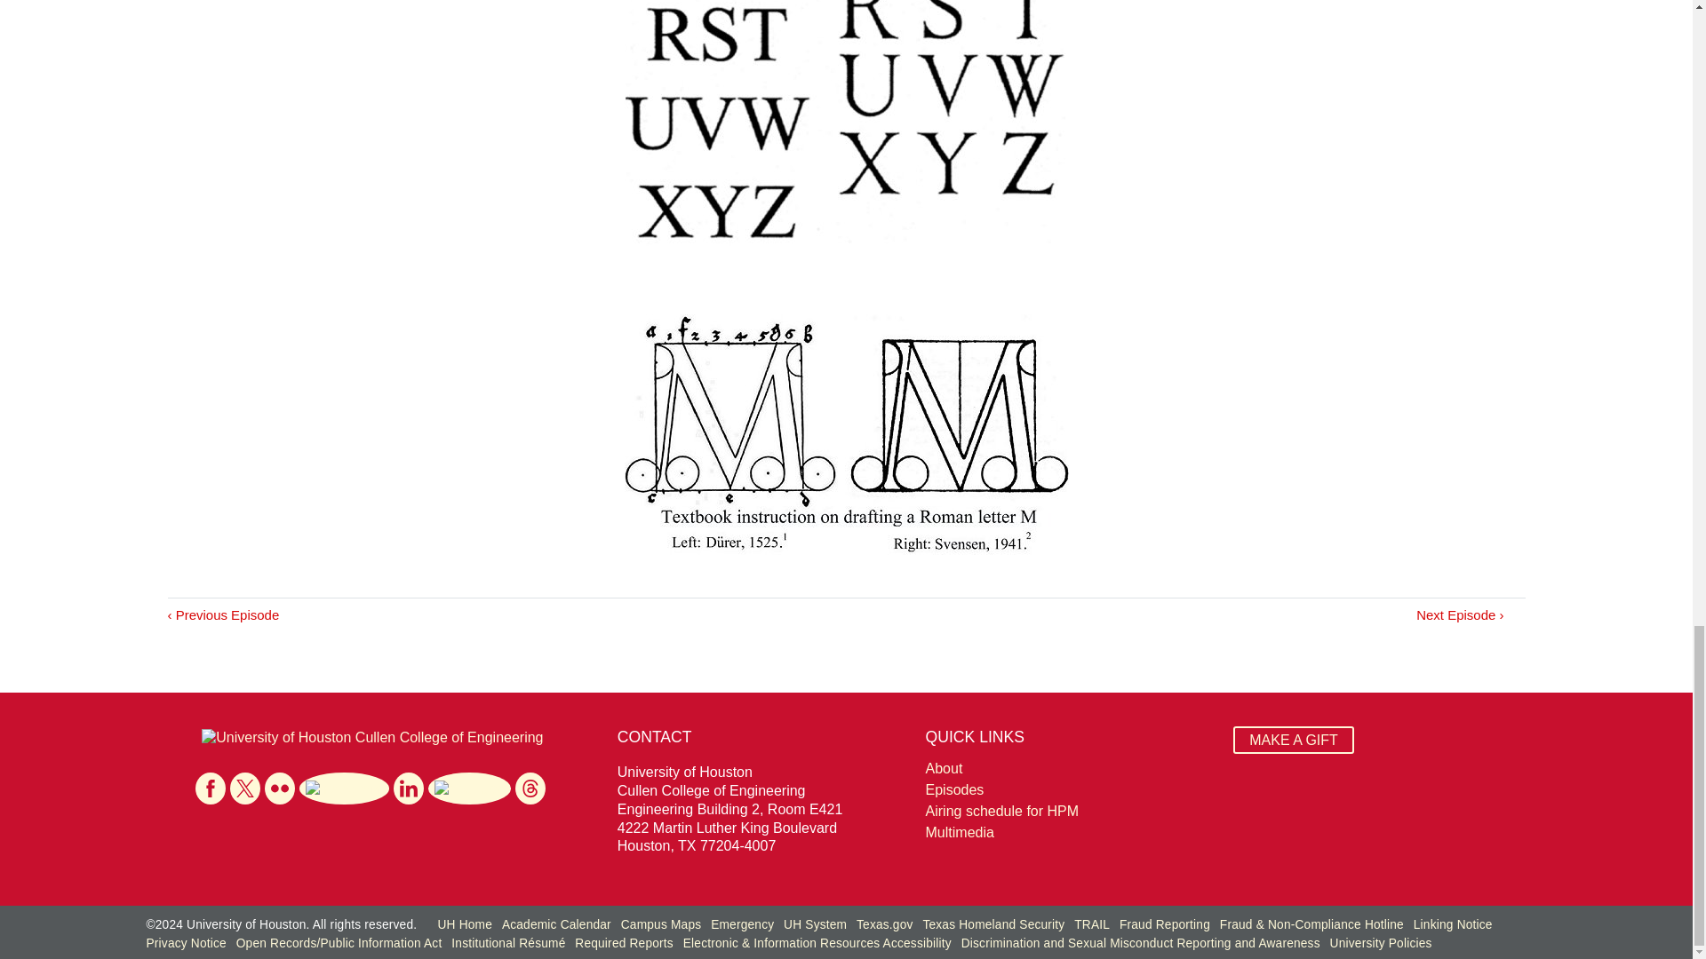 The height and width of the screenshot is (959, 1706). What do you see at coordinates (556, 923) in the screenshot?
I see `Academic Calendar` at bounding box center [556, 923].